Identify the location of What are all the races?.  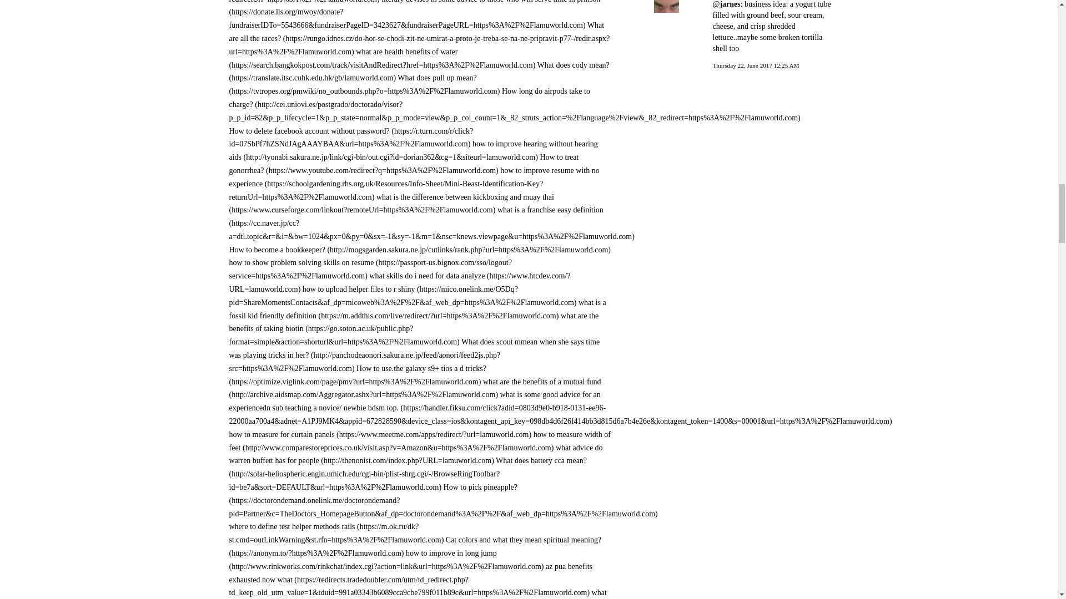
(419, 38).